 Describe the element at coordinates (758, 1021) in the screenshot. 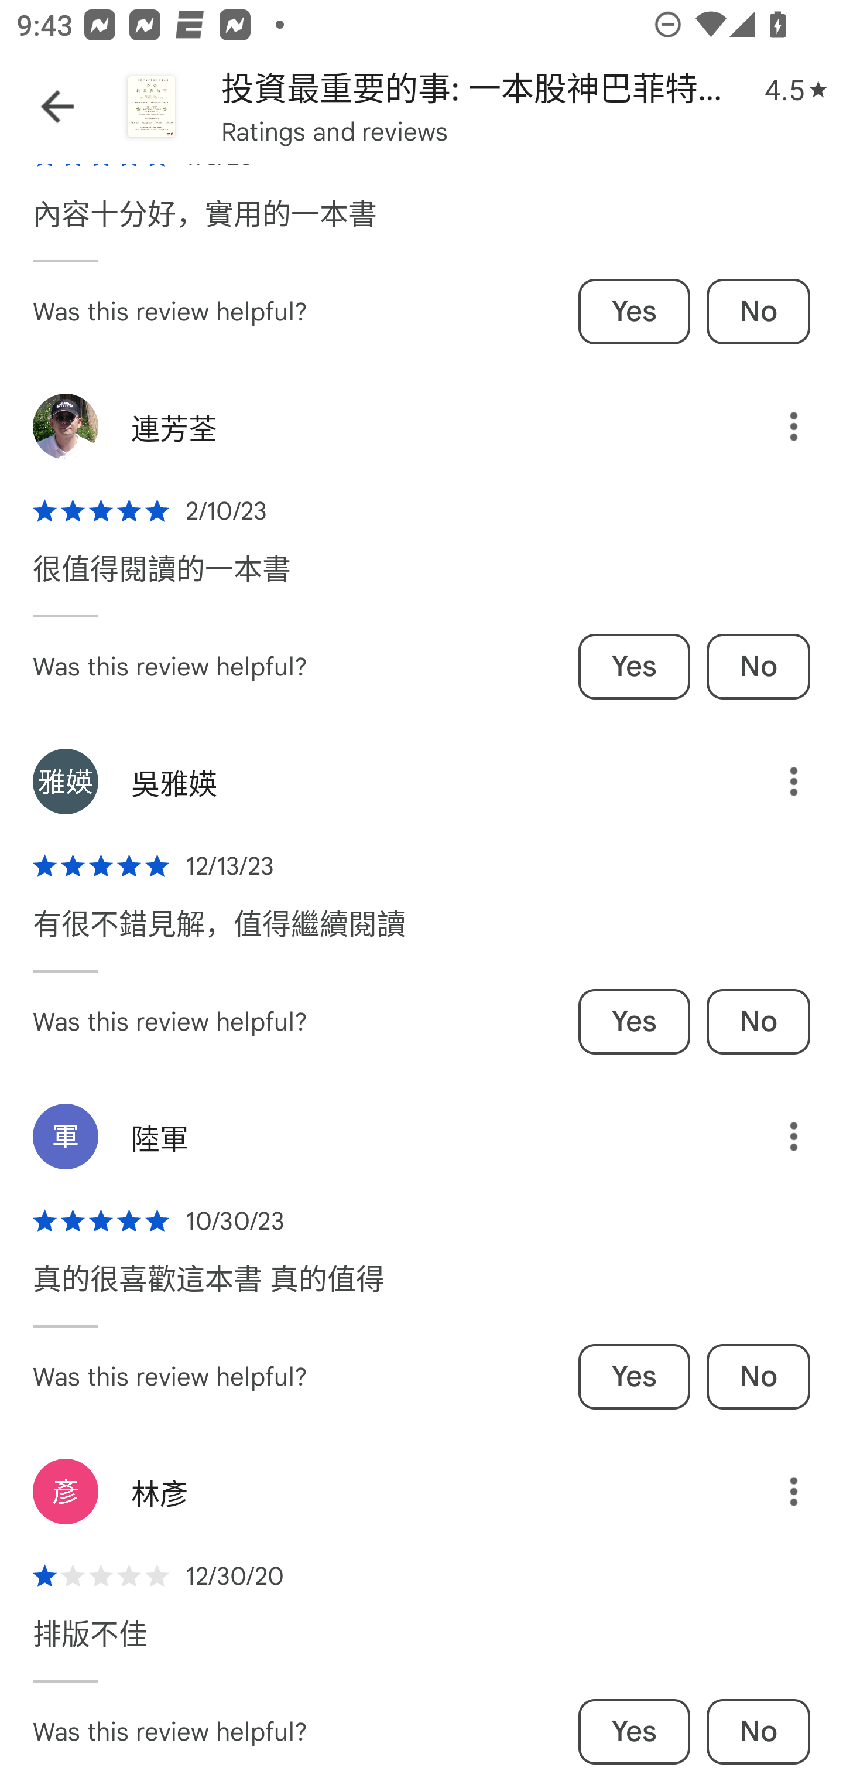

I see `No` at that location.